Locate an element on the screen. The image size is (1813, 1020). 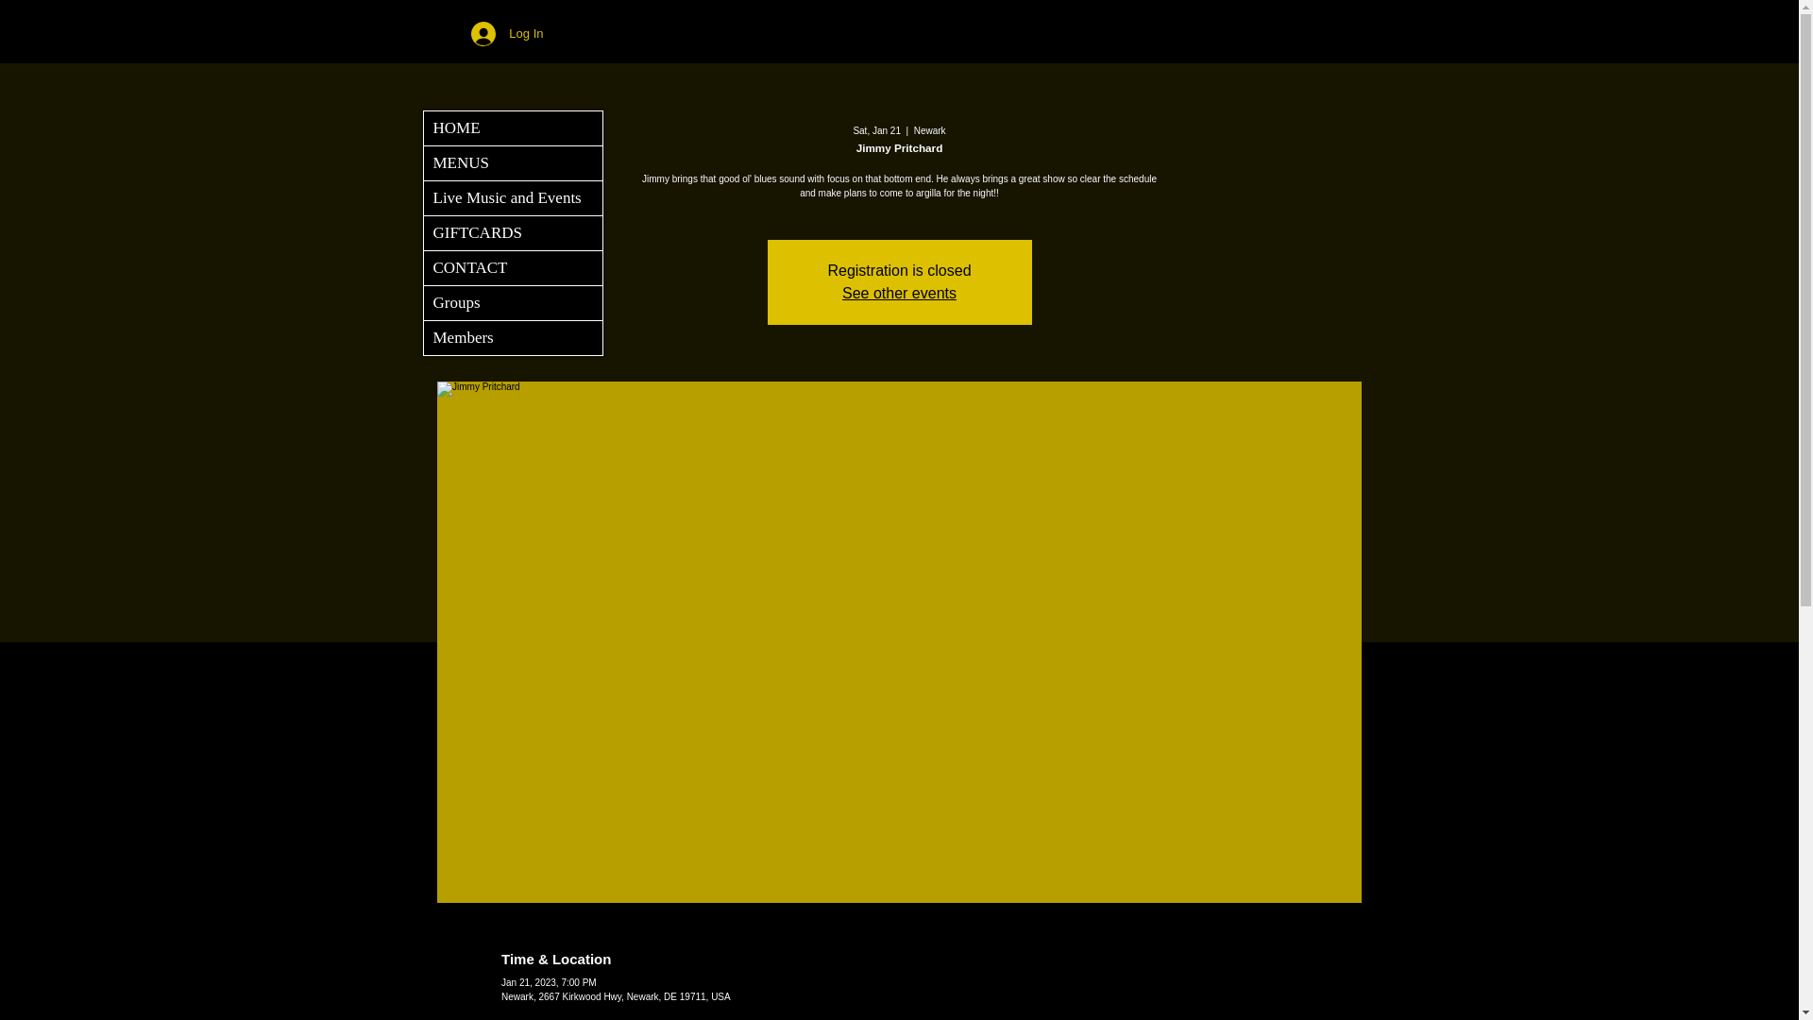
Log In is located at coordinates (507, 34).